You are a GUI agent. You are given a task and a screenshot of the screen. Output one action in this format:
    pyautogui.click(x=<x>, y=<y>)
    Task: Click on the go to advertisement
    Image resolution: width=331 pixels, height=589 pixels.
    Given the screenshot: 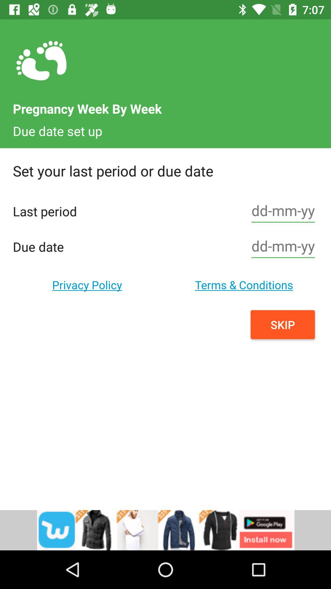 What is the action you would take?
    pyautogui.click(x=165, y=530)
    